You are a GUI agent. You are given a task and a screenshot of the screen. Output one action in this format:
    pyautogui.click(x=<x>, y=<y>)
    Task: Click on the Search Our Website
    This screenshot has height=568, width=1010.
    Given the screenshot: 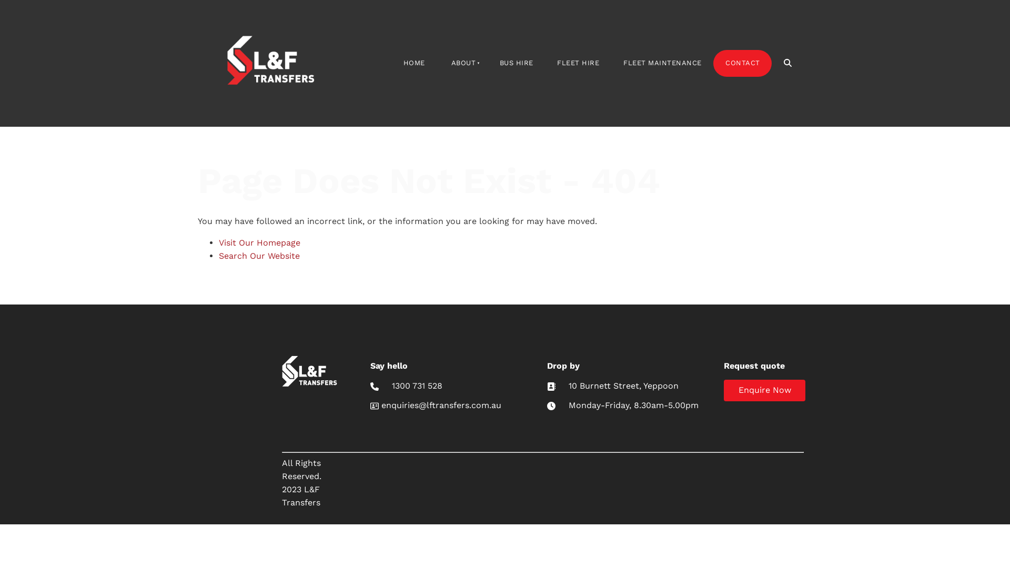 What is the action you would take?
    pyautogui.click(x=259, y=256)
    